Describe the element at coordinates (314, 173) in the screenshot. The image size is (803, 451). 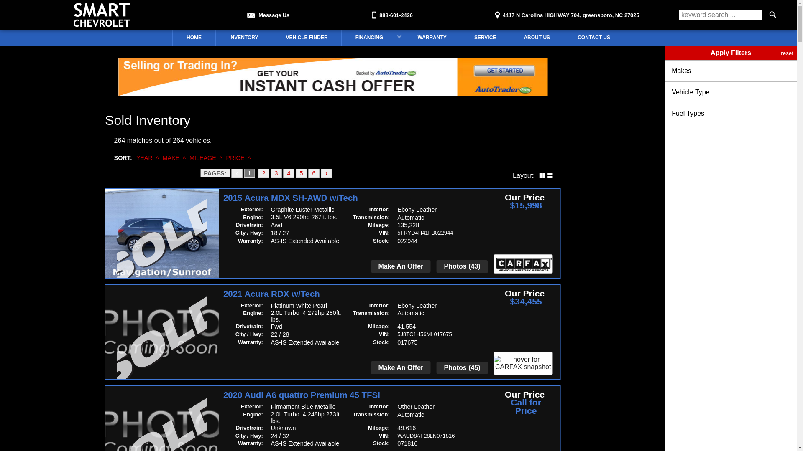
I see `6` at that location.